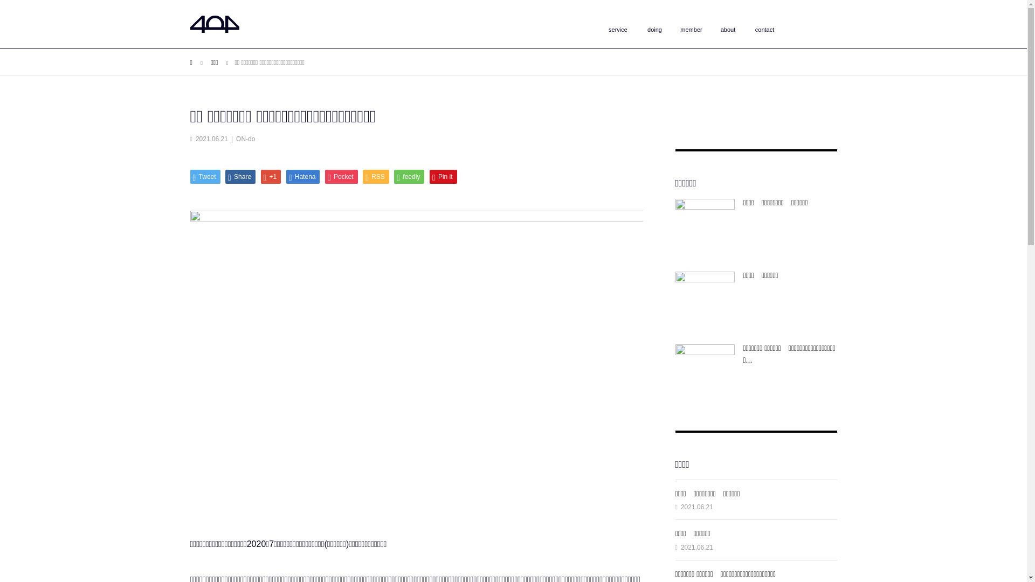  Describe the element at coordinates (409, 177) in the screenshot. I see `feedly` at that location.